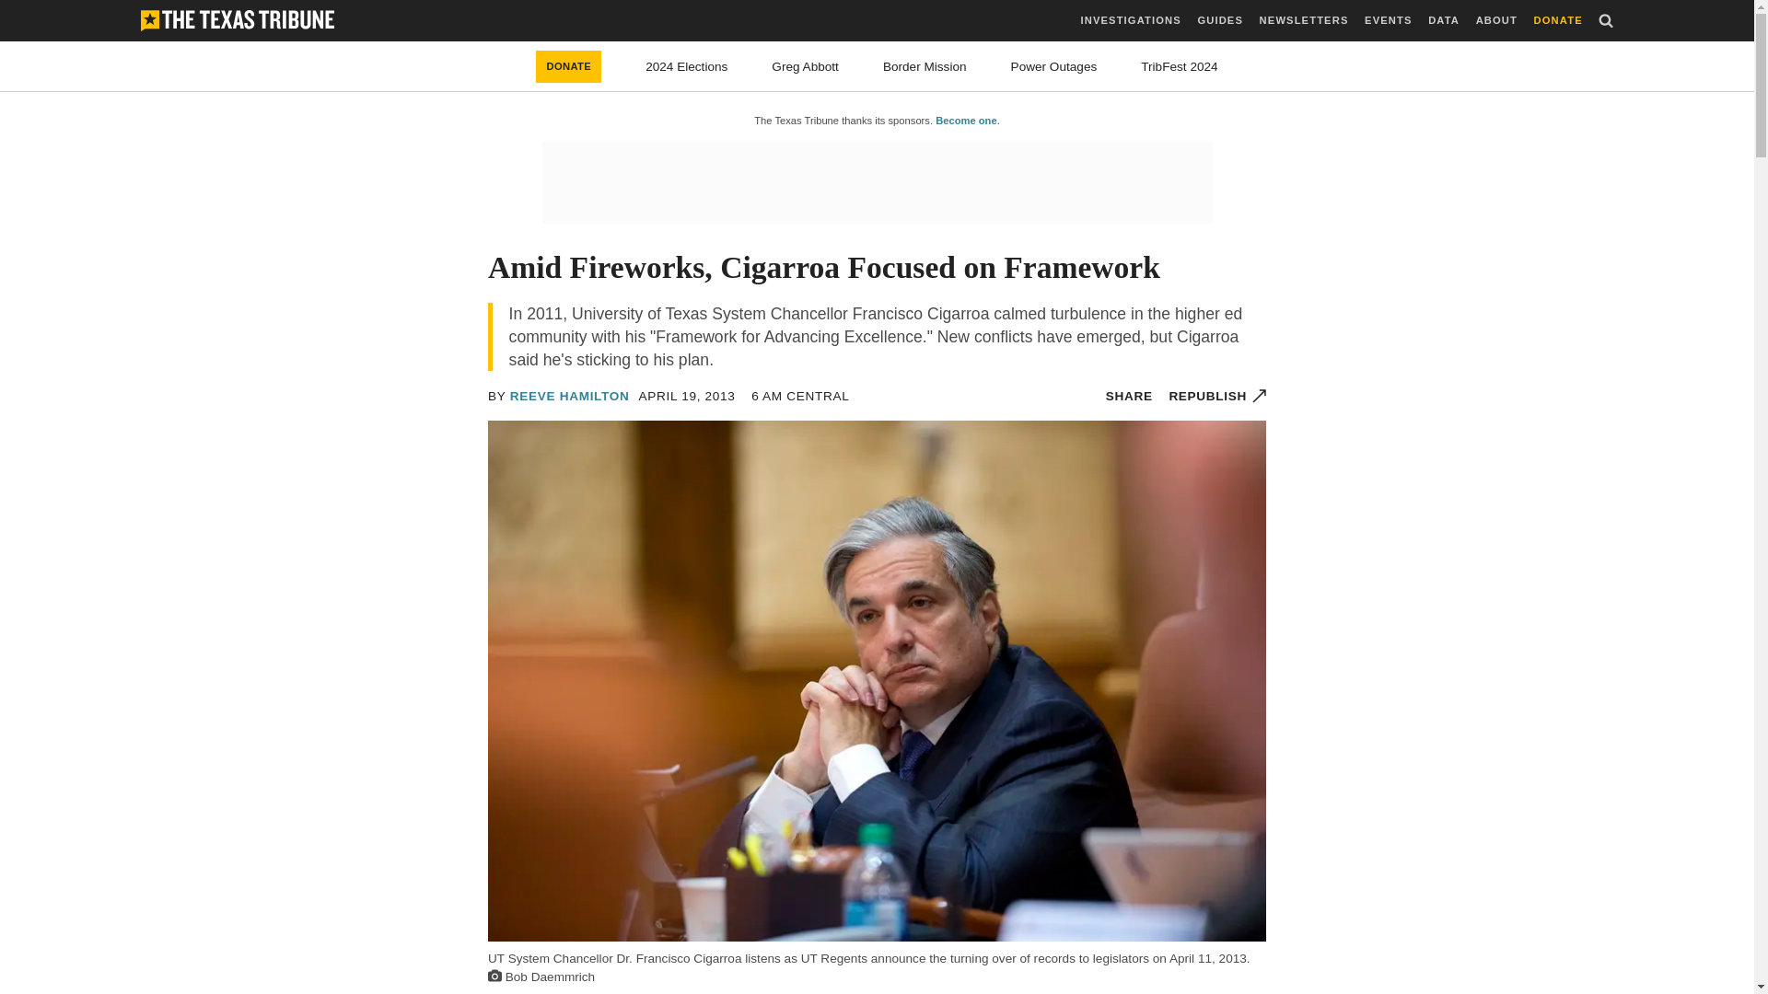  Describe the element at coordinates (1388, 20) in the screenshot. I see `EVENTS` at that location.